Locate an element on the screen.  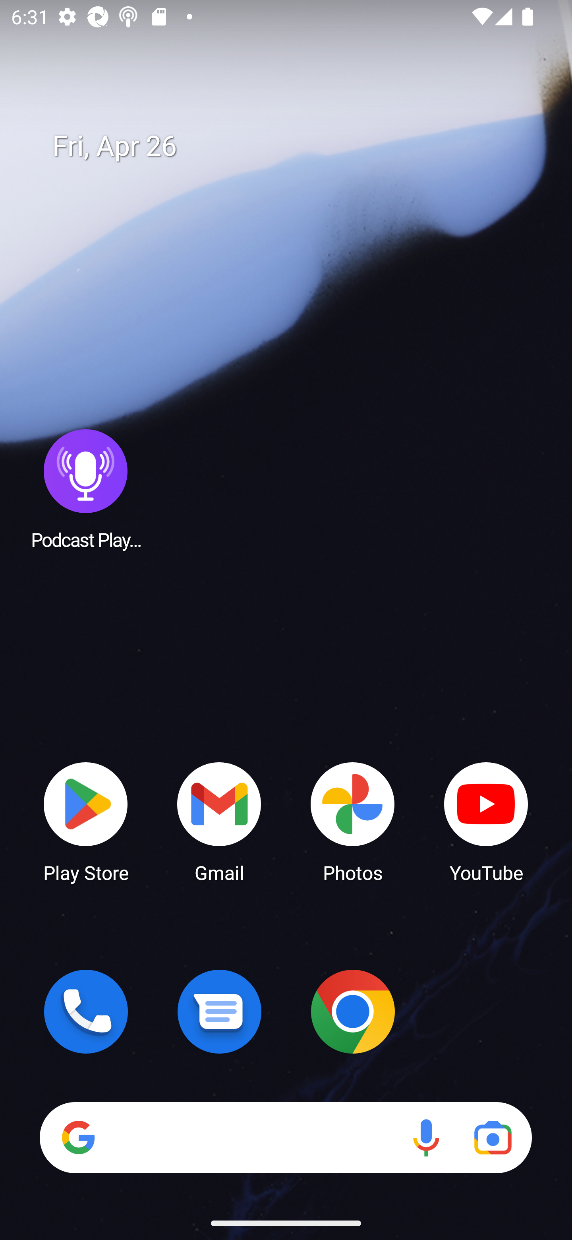
Play Store is located at coordinates (86, 821).